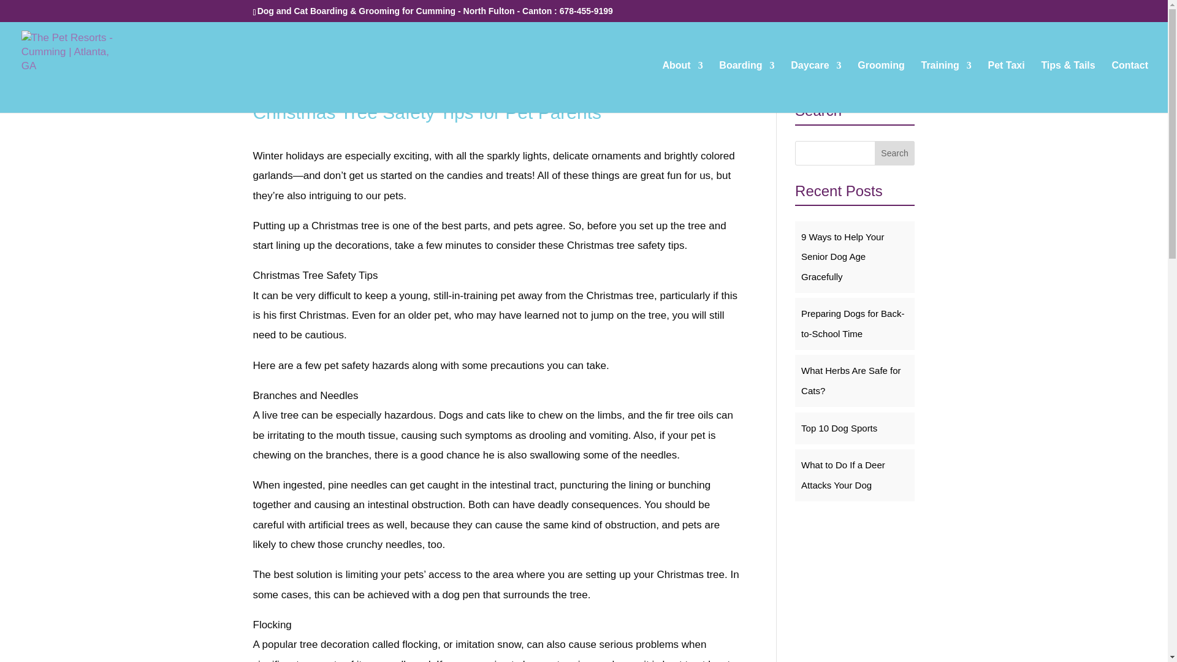  Describe the element at coordinates (945, 87) in the screenshot. I see `Training` at that location.